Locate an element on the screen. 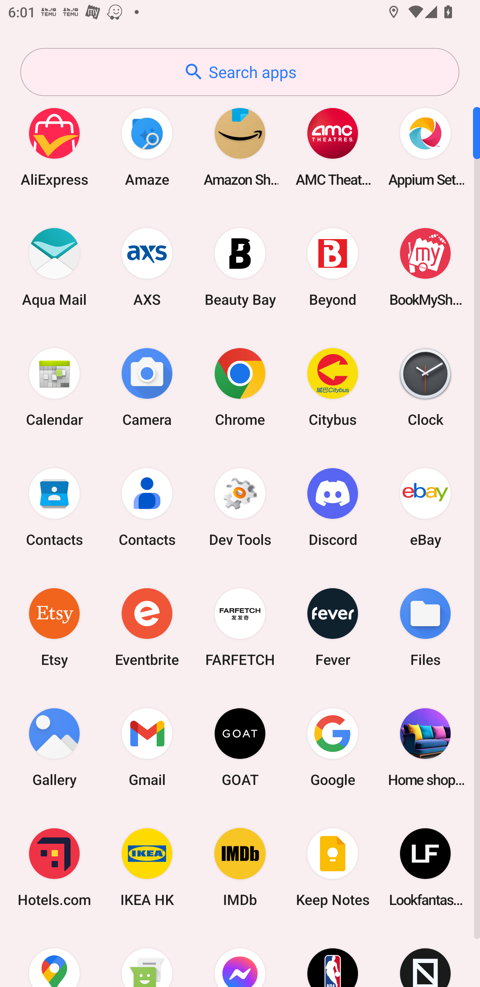 This screenshot has width=480, height=987. Gmail is located at coordinates (147, 747).